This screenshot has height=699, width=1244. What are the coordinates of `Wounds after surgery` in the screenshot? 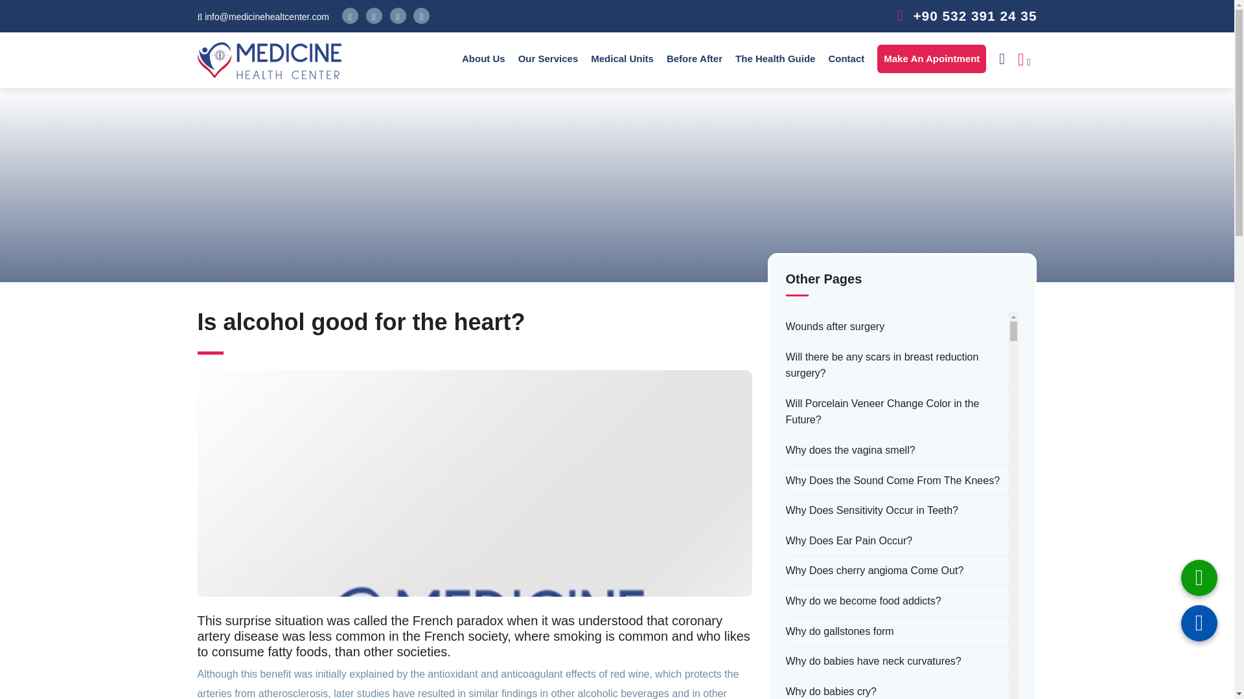 It's located at (835, 327).